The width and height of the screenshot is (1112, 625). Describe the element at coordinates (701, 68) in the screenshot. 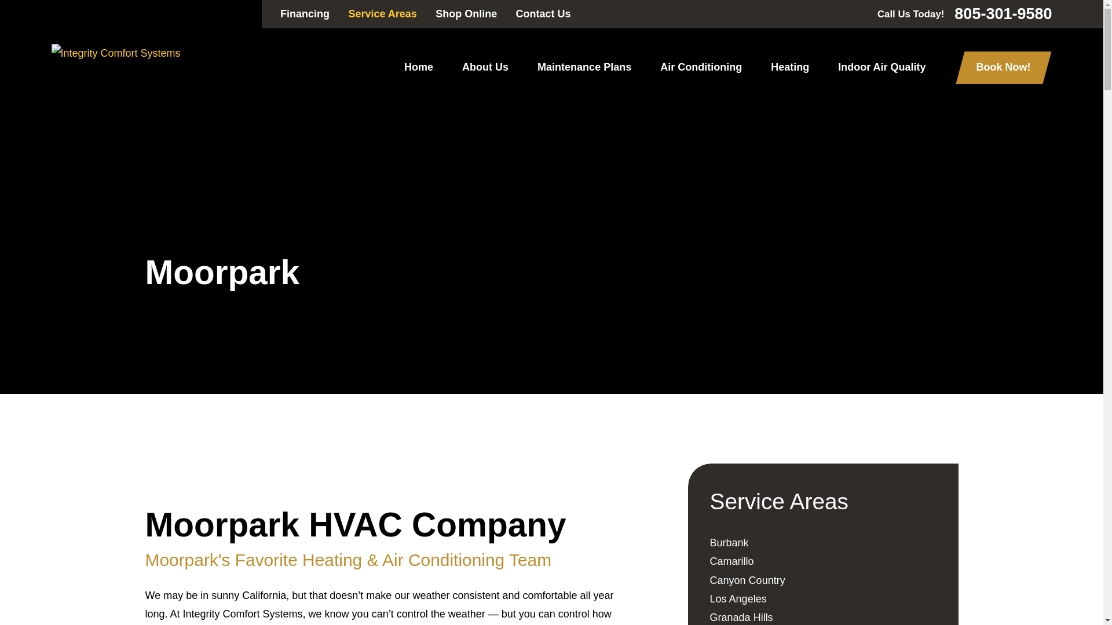

I see `Air Conditioning` at that location.